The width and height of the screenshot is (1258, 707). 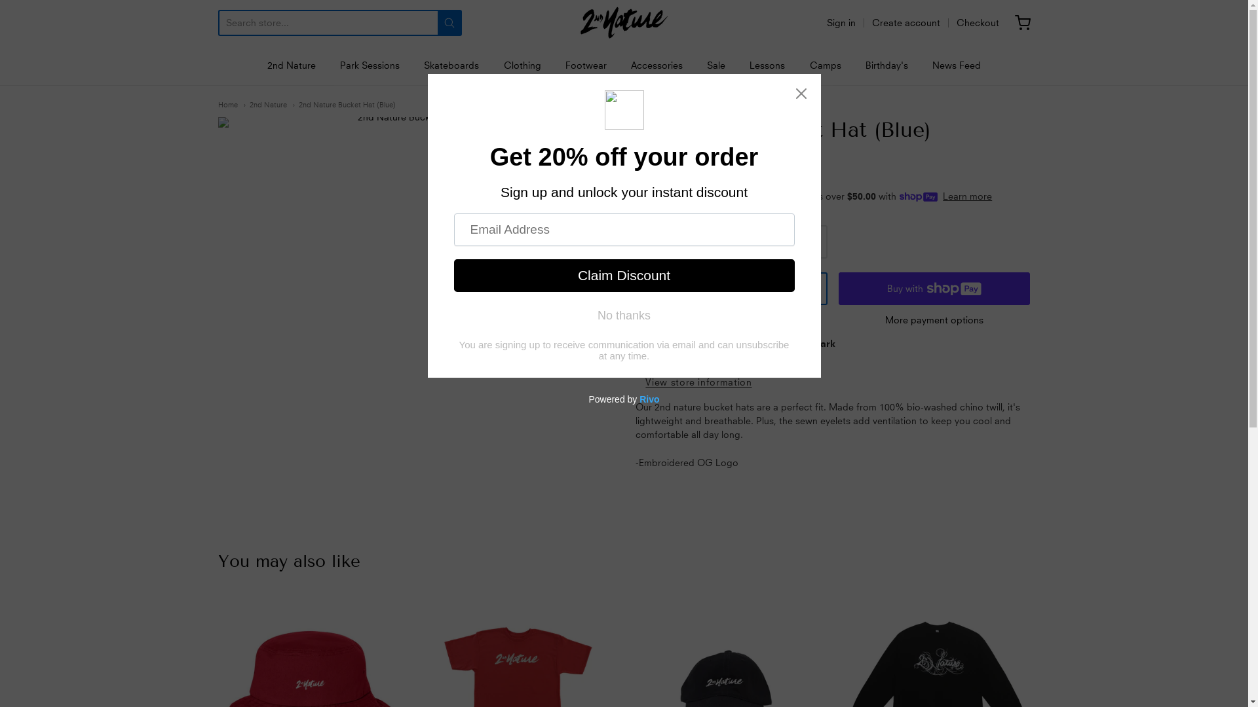 What do you see at coordinates (716, 65) in the screenshot?
I see `Sale` at bounding box center [716, 65].